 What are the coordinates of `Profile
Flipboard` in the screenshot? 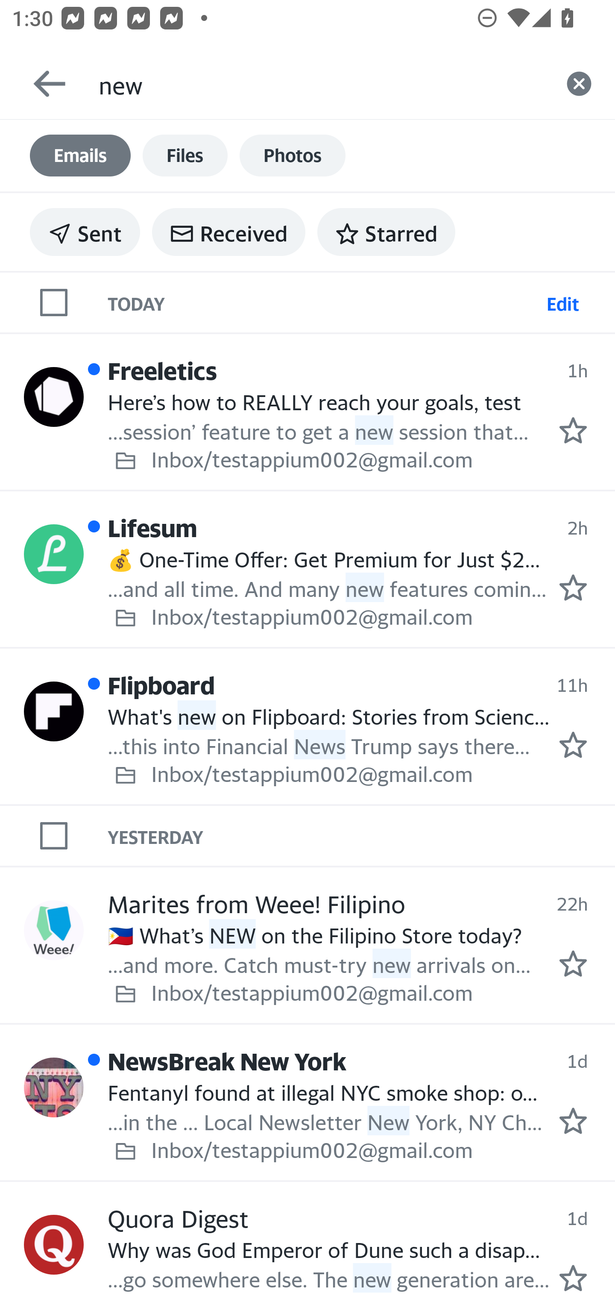 It's located at (54, 712).